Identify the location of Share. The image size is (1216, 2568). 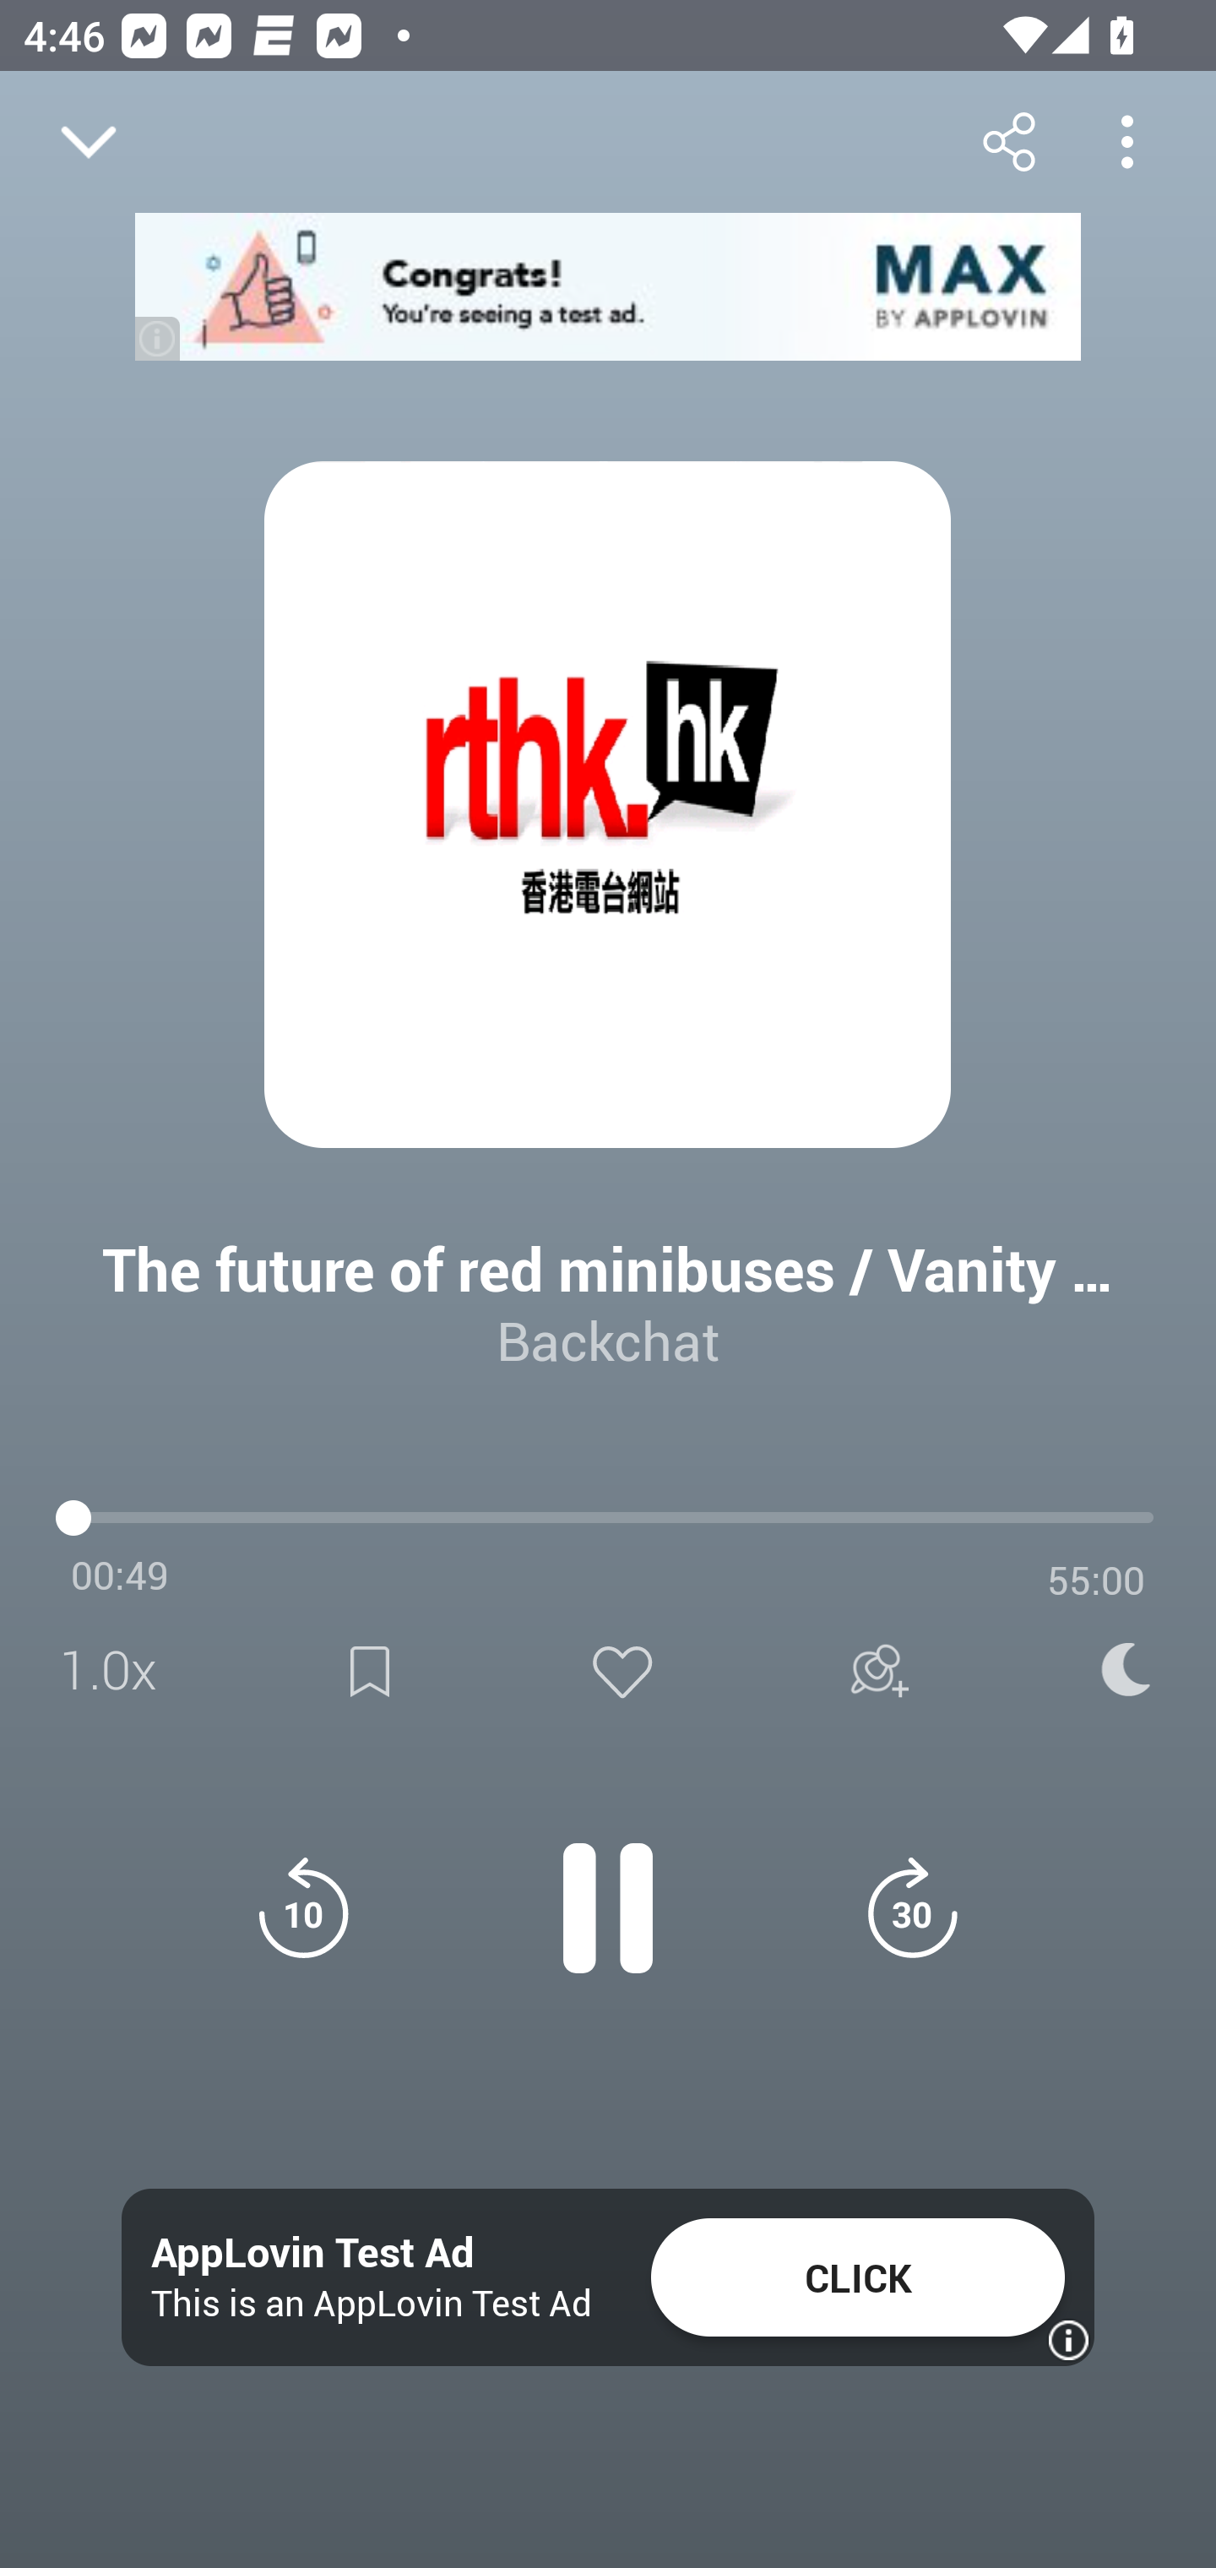
(1008, 141).